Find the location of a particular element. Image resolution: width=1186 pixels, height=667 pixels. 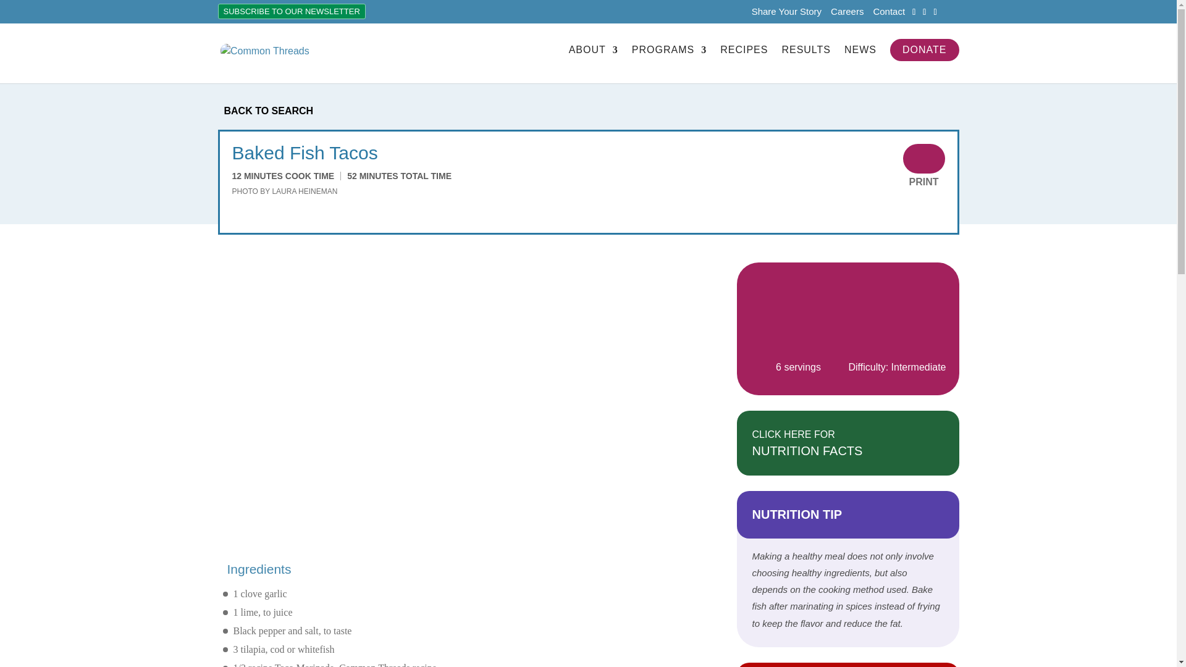

Print is located at coordinates (924, 158).